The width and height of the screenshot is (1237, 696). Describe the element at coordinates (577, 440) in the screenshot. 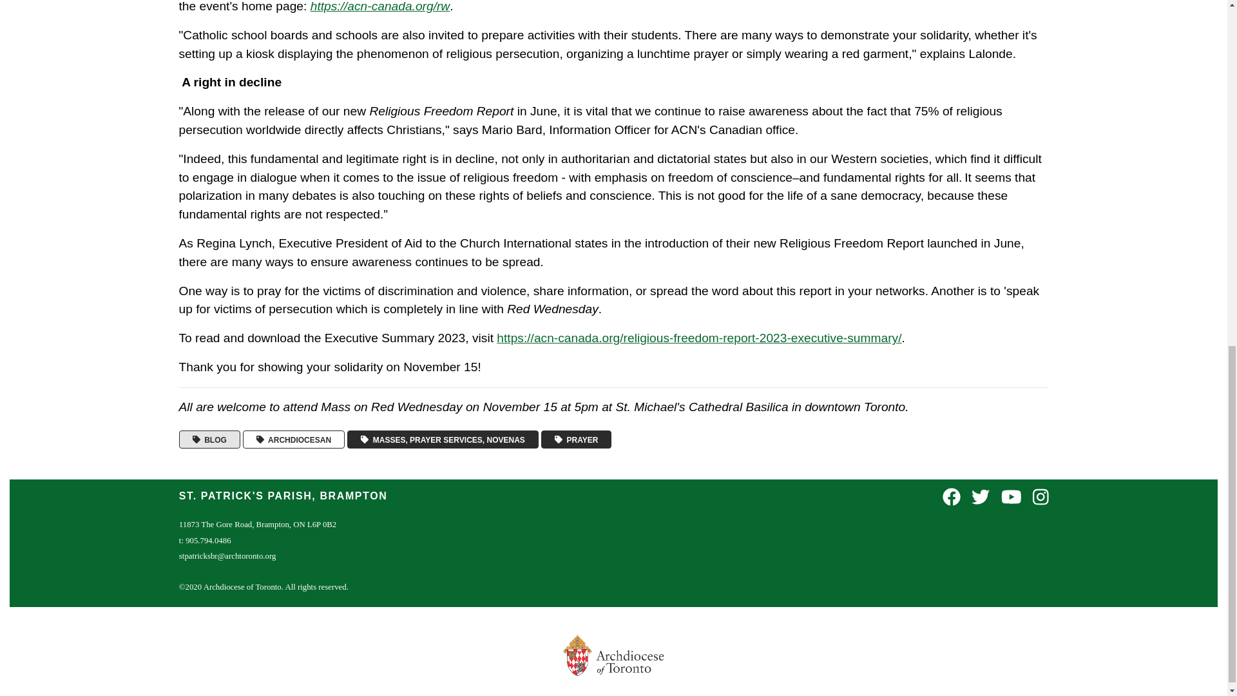

I see `Prayer` at that location.